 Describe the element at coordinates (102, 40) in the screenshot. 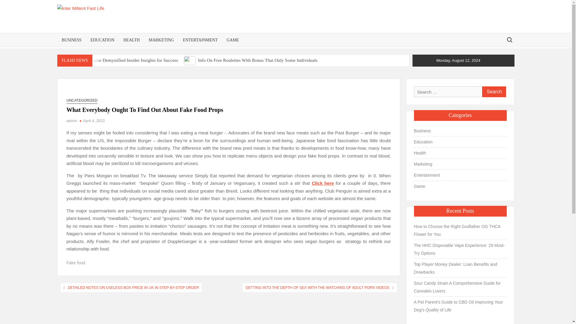

I see `EDUCATION` at that location.